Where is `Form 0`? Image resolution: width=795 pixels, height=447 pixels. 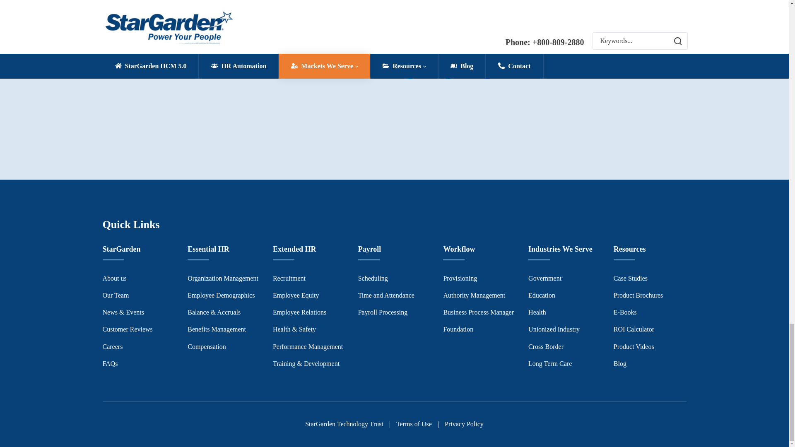 Form 0 is located at coordinates (242, 71).